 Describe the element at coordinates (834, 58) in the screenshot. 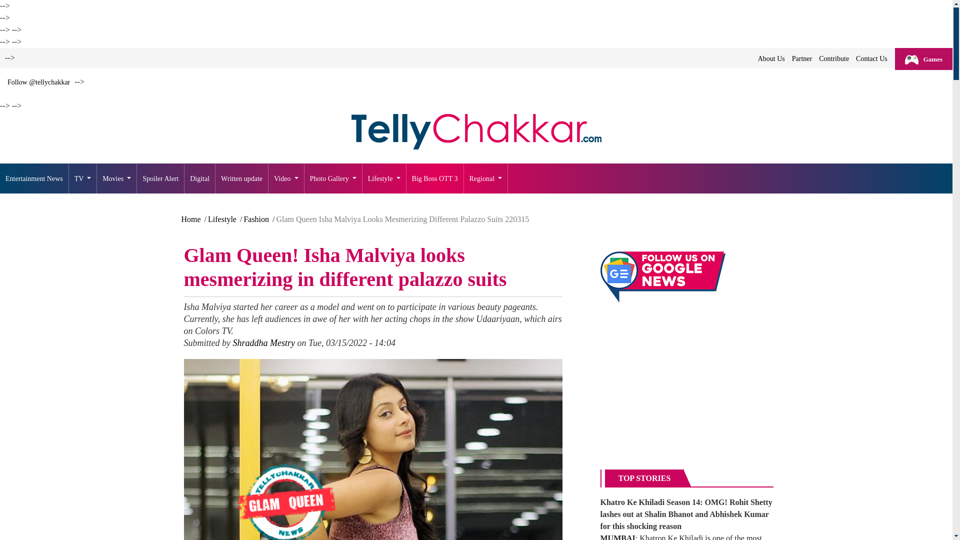

I see `Contribute` at that location.